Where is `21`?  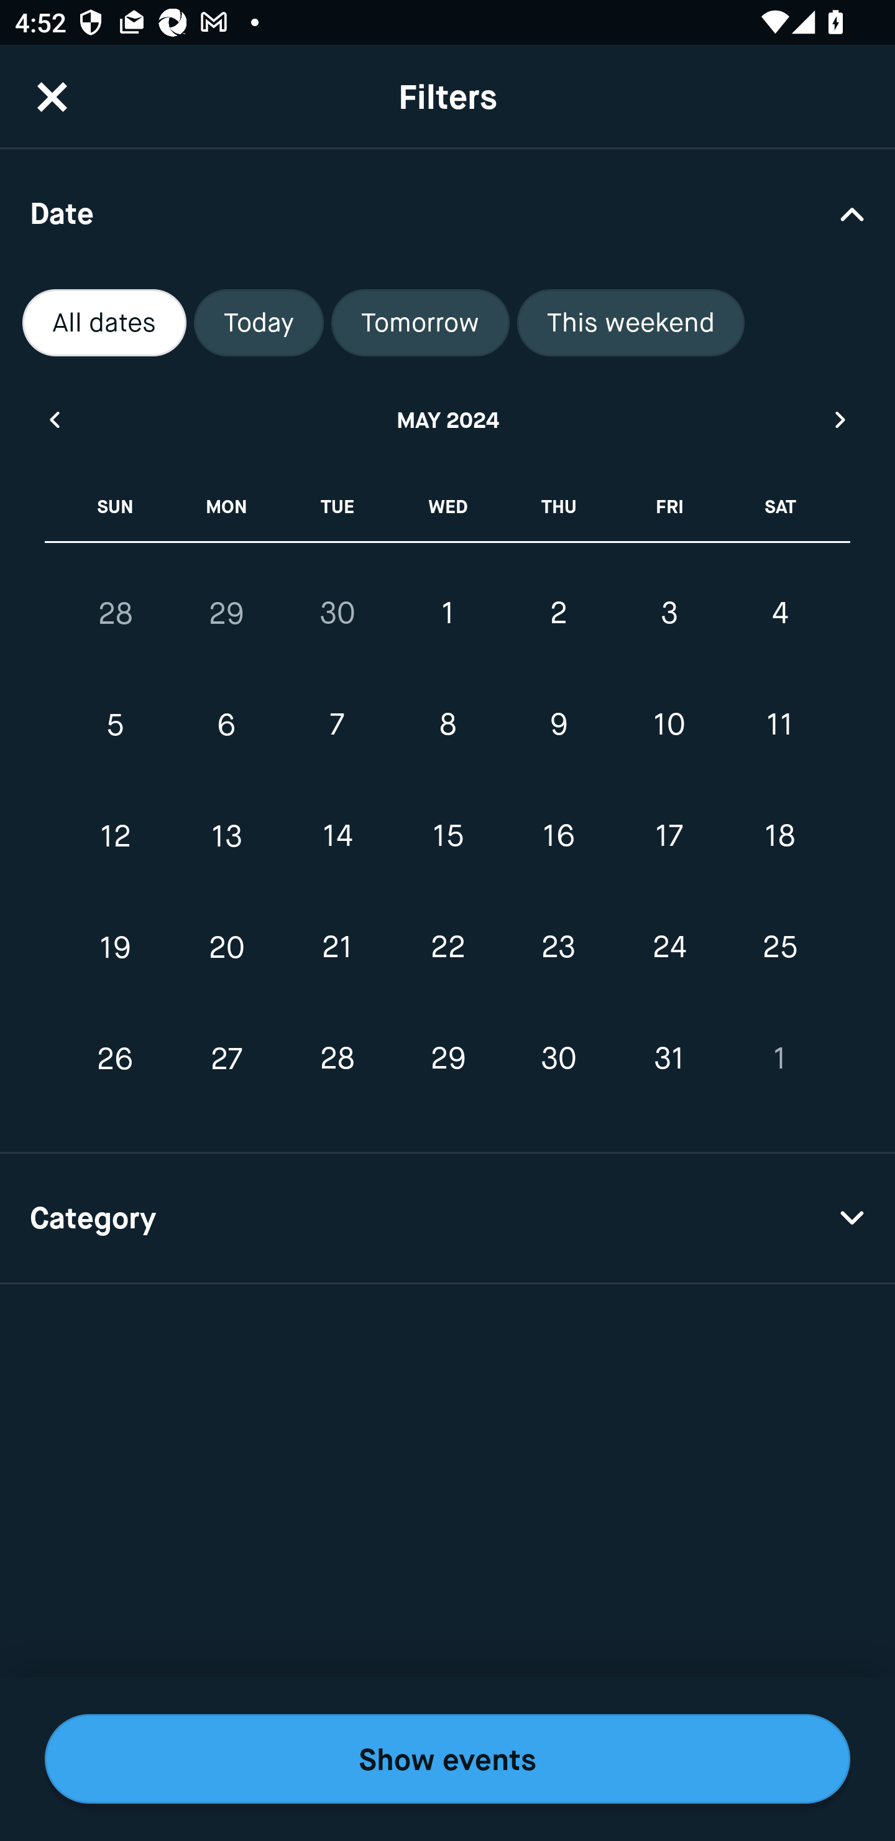
21 is located at coordinates (337, 947).